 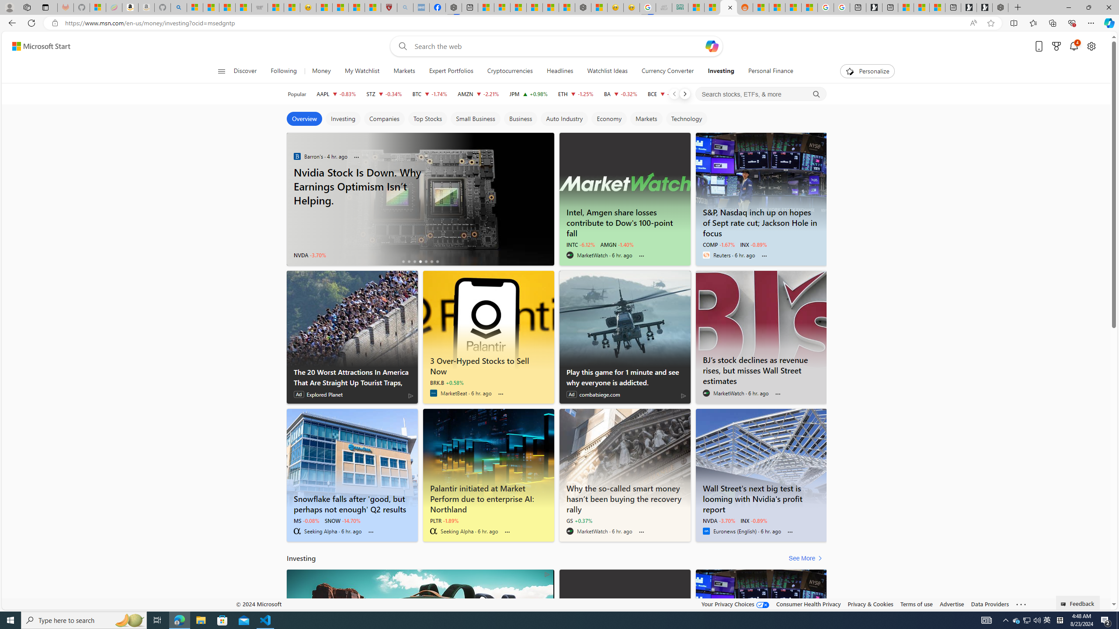 I want to click on Enter your search term, so click(x=558, y=46).